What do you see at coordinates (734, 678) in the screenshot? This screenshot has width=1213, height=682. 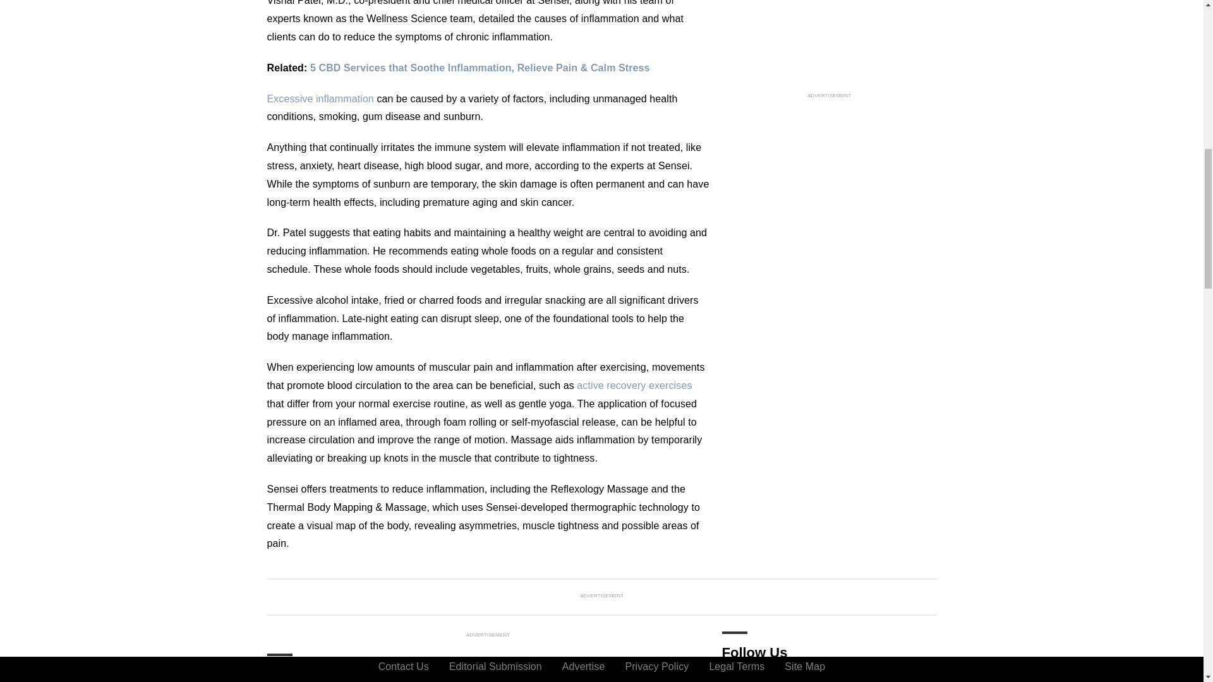 I see `Facebook icon` at bounding box center [734, 678].